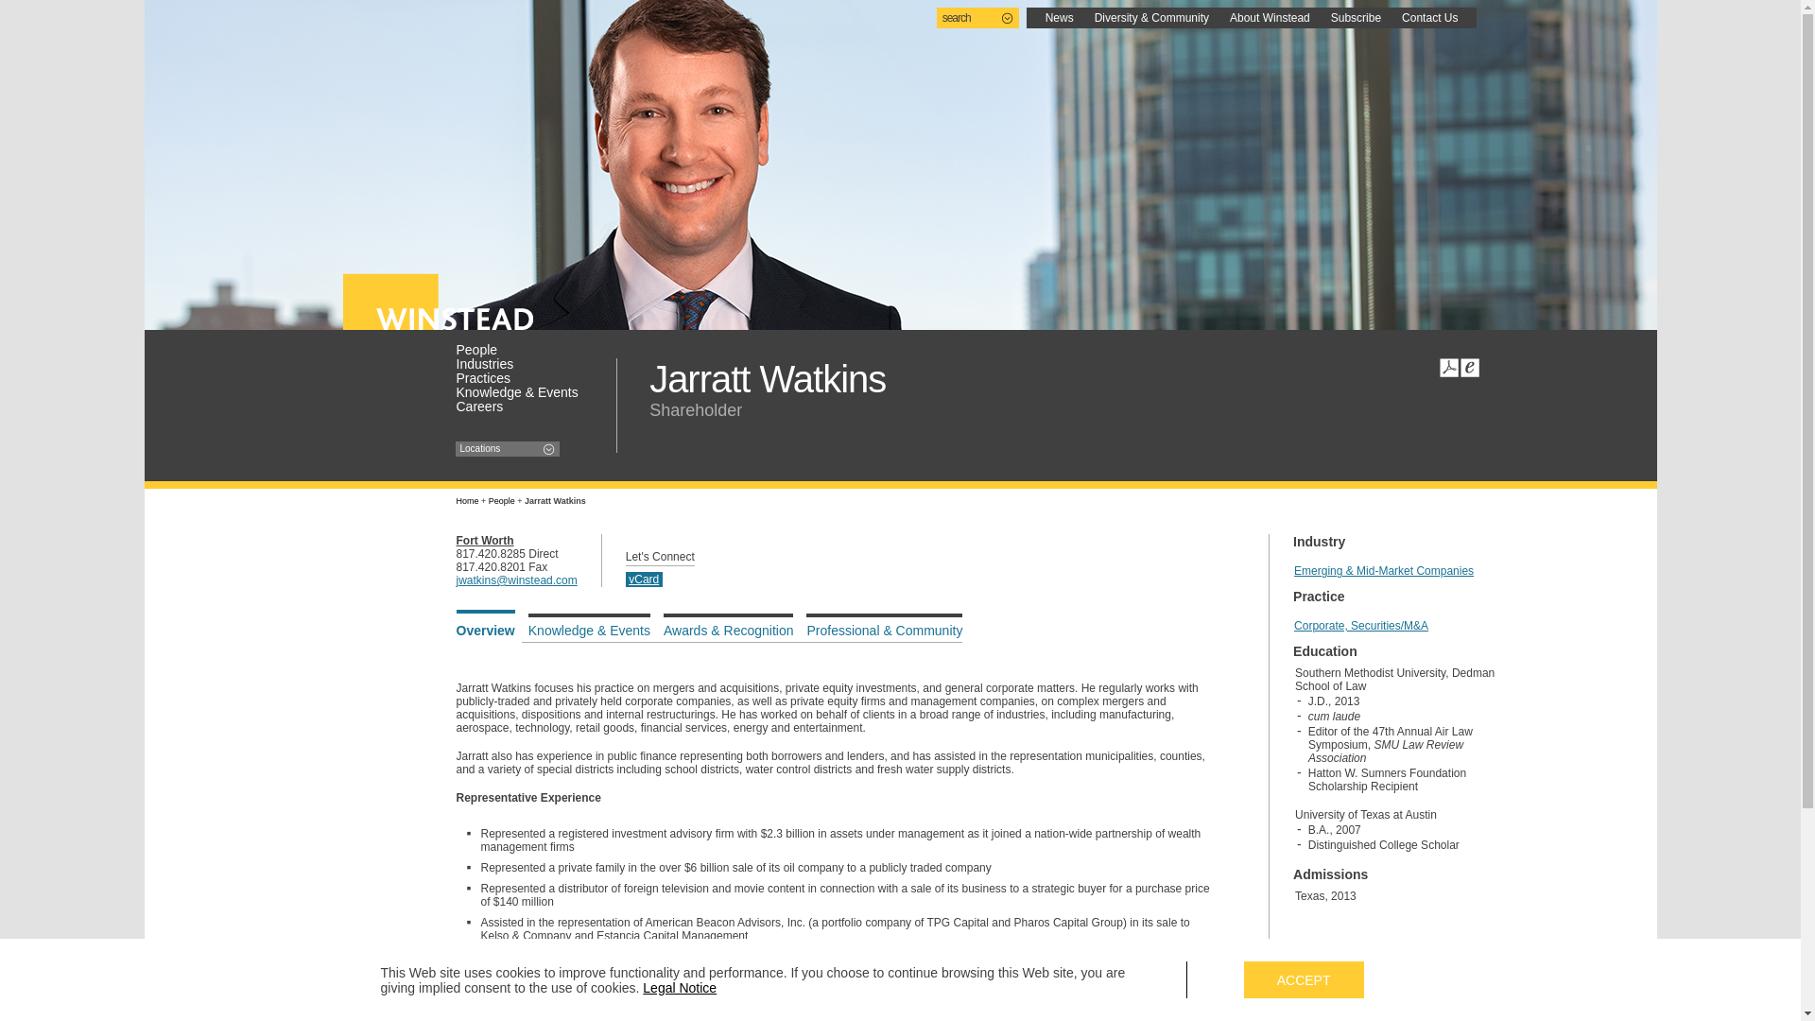  I want to click on Subscribe, so click(1356, 17).